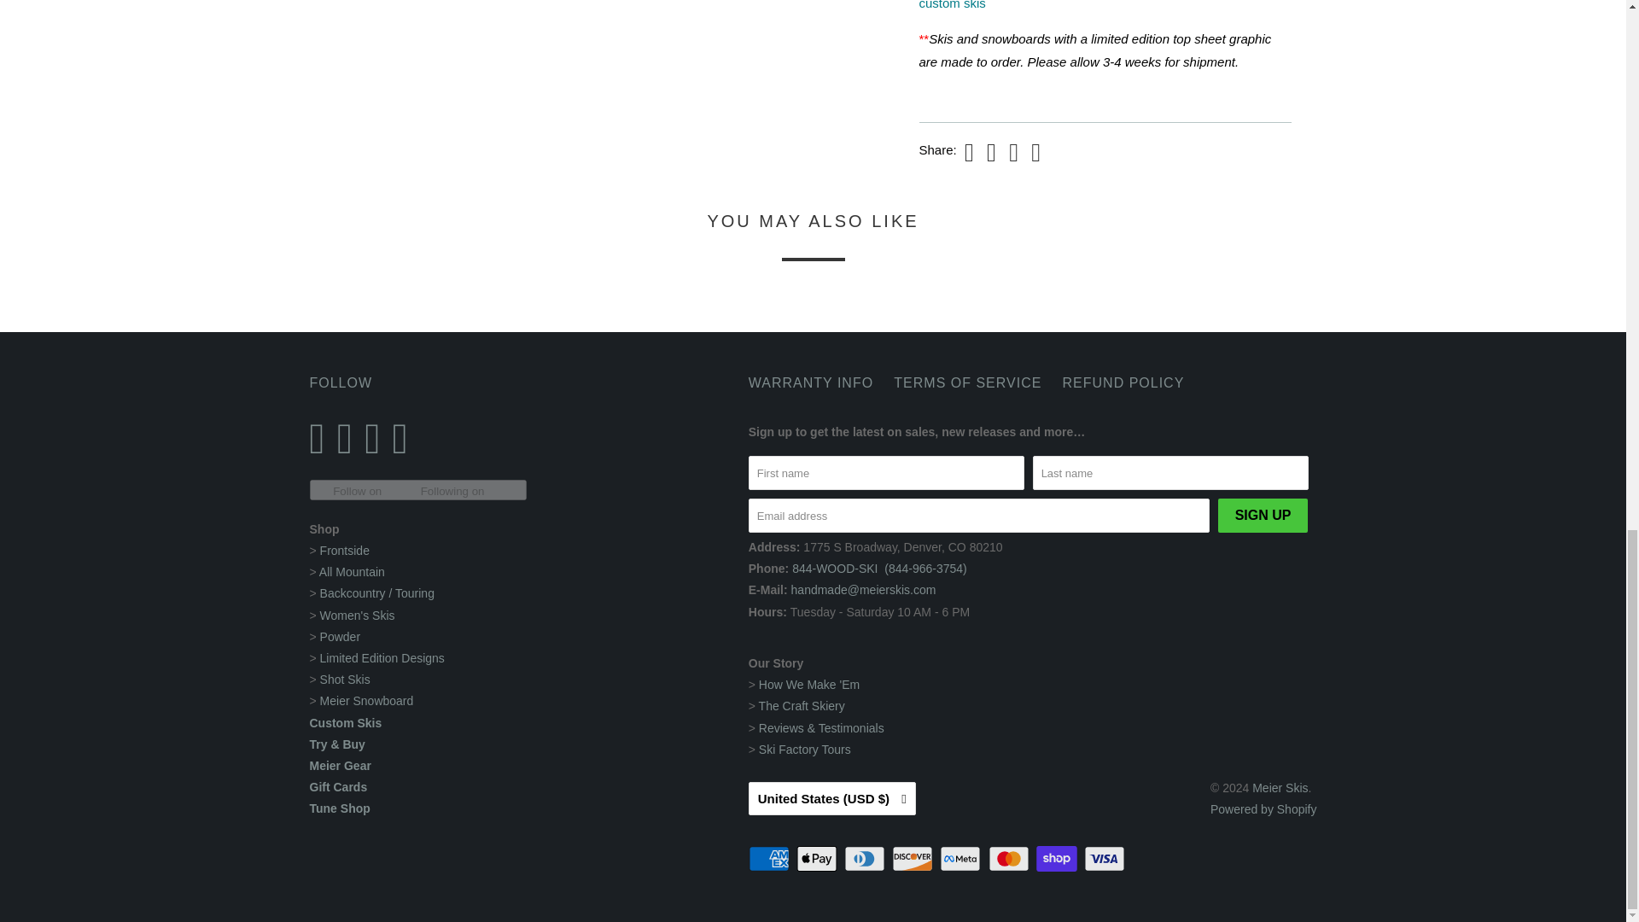  What do you see at coordinates (1010, 859) in the screenshot?
I see `Mastercard` at bounding box center [1010, 859].